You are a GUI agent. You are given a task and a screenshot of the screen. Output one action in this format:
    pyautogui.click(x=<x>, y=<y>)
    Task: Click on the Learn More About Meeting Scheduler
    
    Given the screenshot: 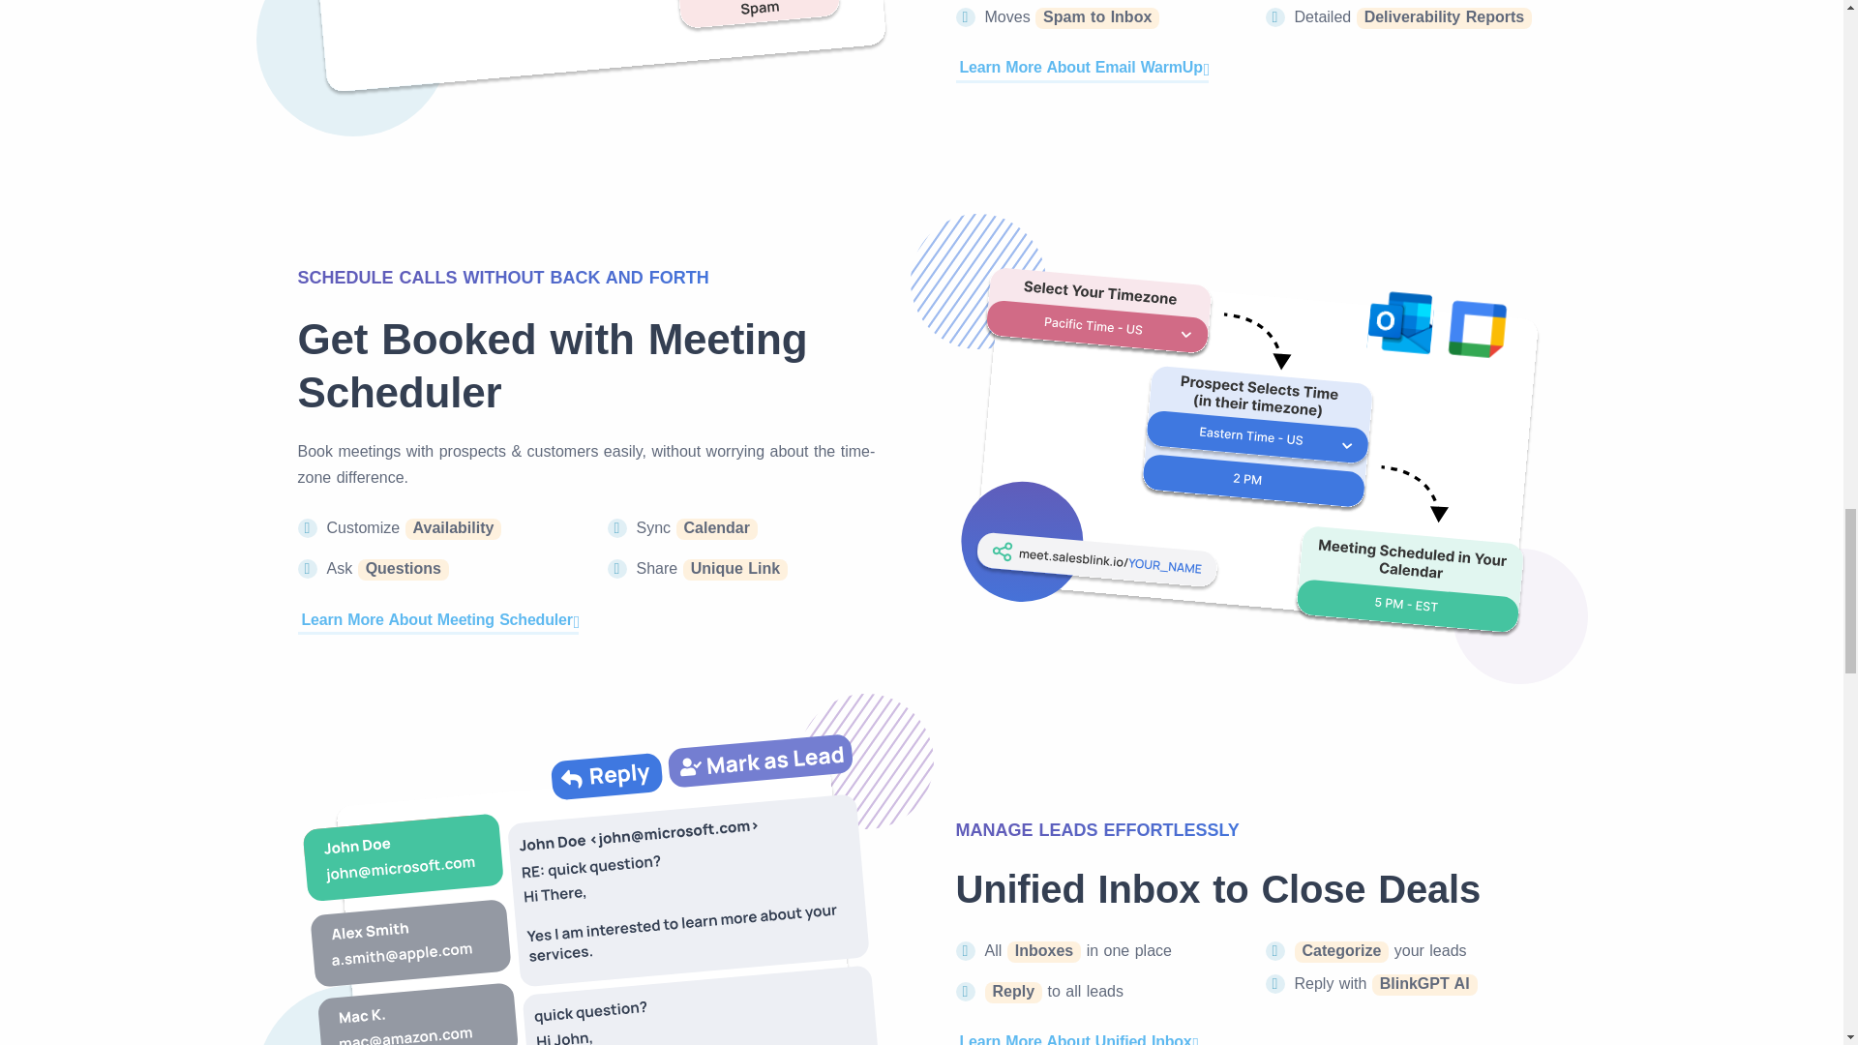 What is the action you would take?
    pyautogui.click(x=438, y=619)
    